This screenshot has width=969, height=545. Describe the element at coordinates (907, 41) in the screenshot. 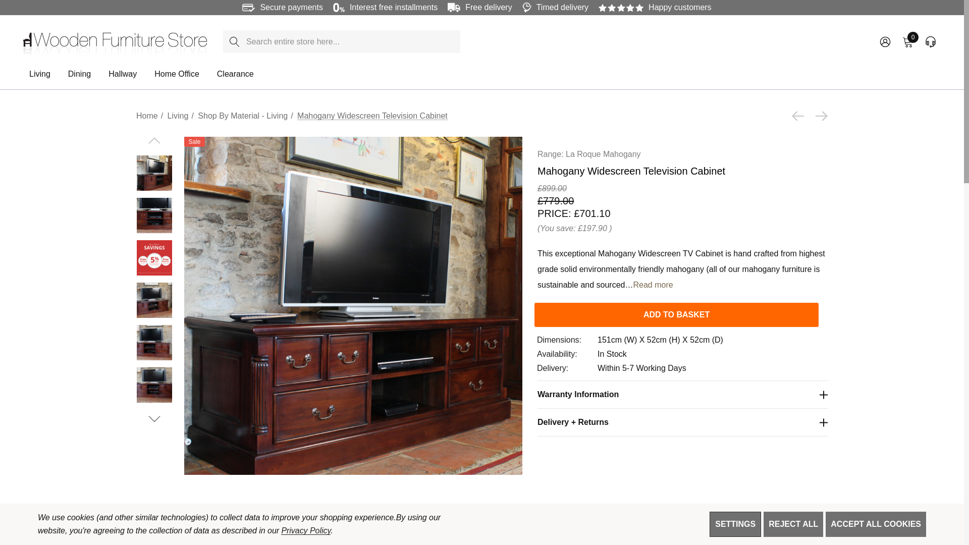

I see `LIVE HELP LIVE HELP` at that location.